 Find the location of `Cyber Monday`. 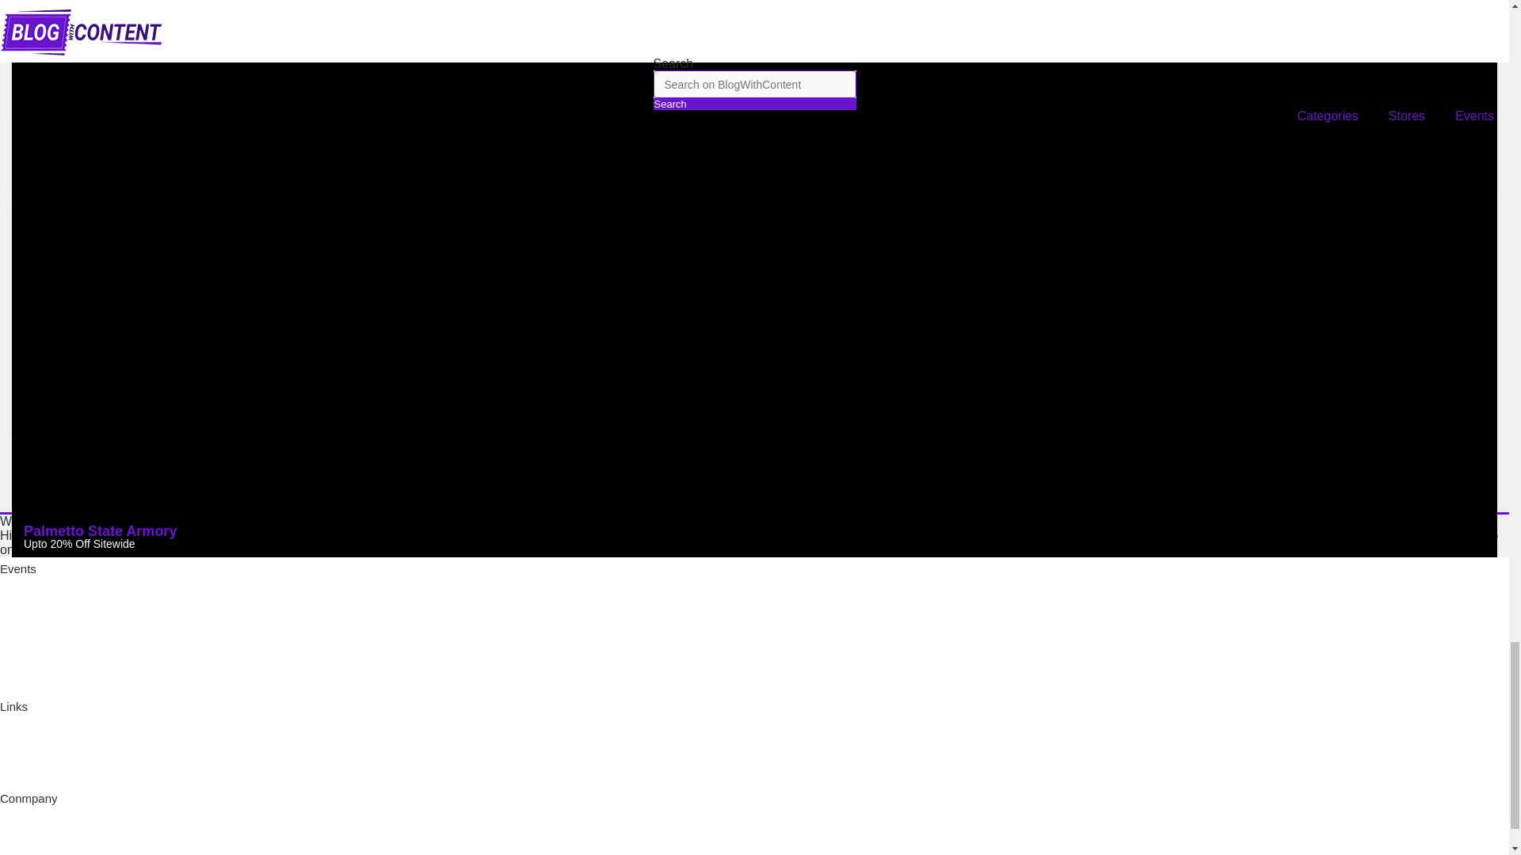

Cyber Monday is located at coordinates (38, 614).